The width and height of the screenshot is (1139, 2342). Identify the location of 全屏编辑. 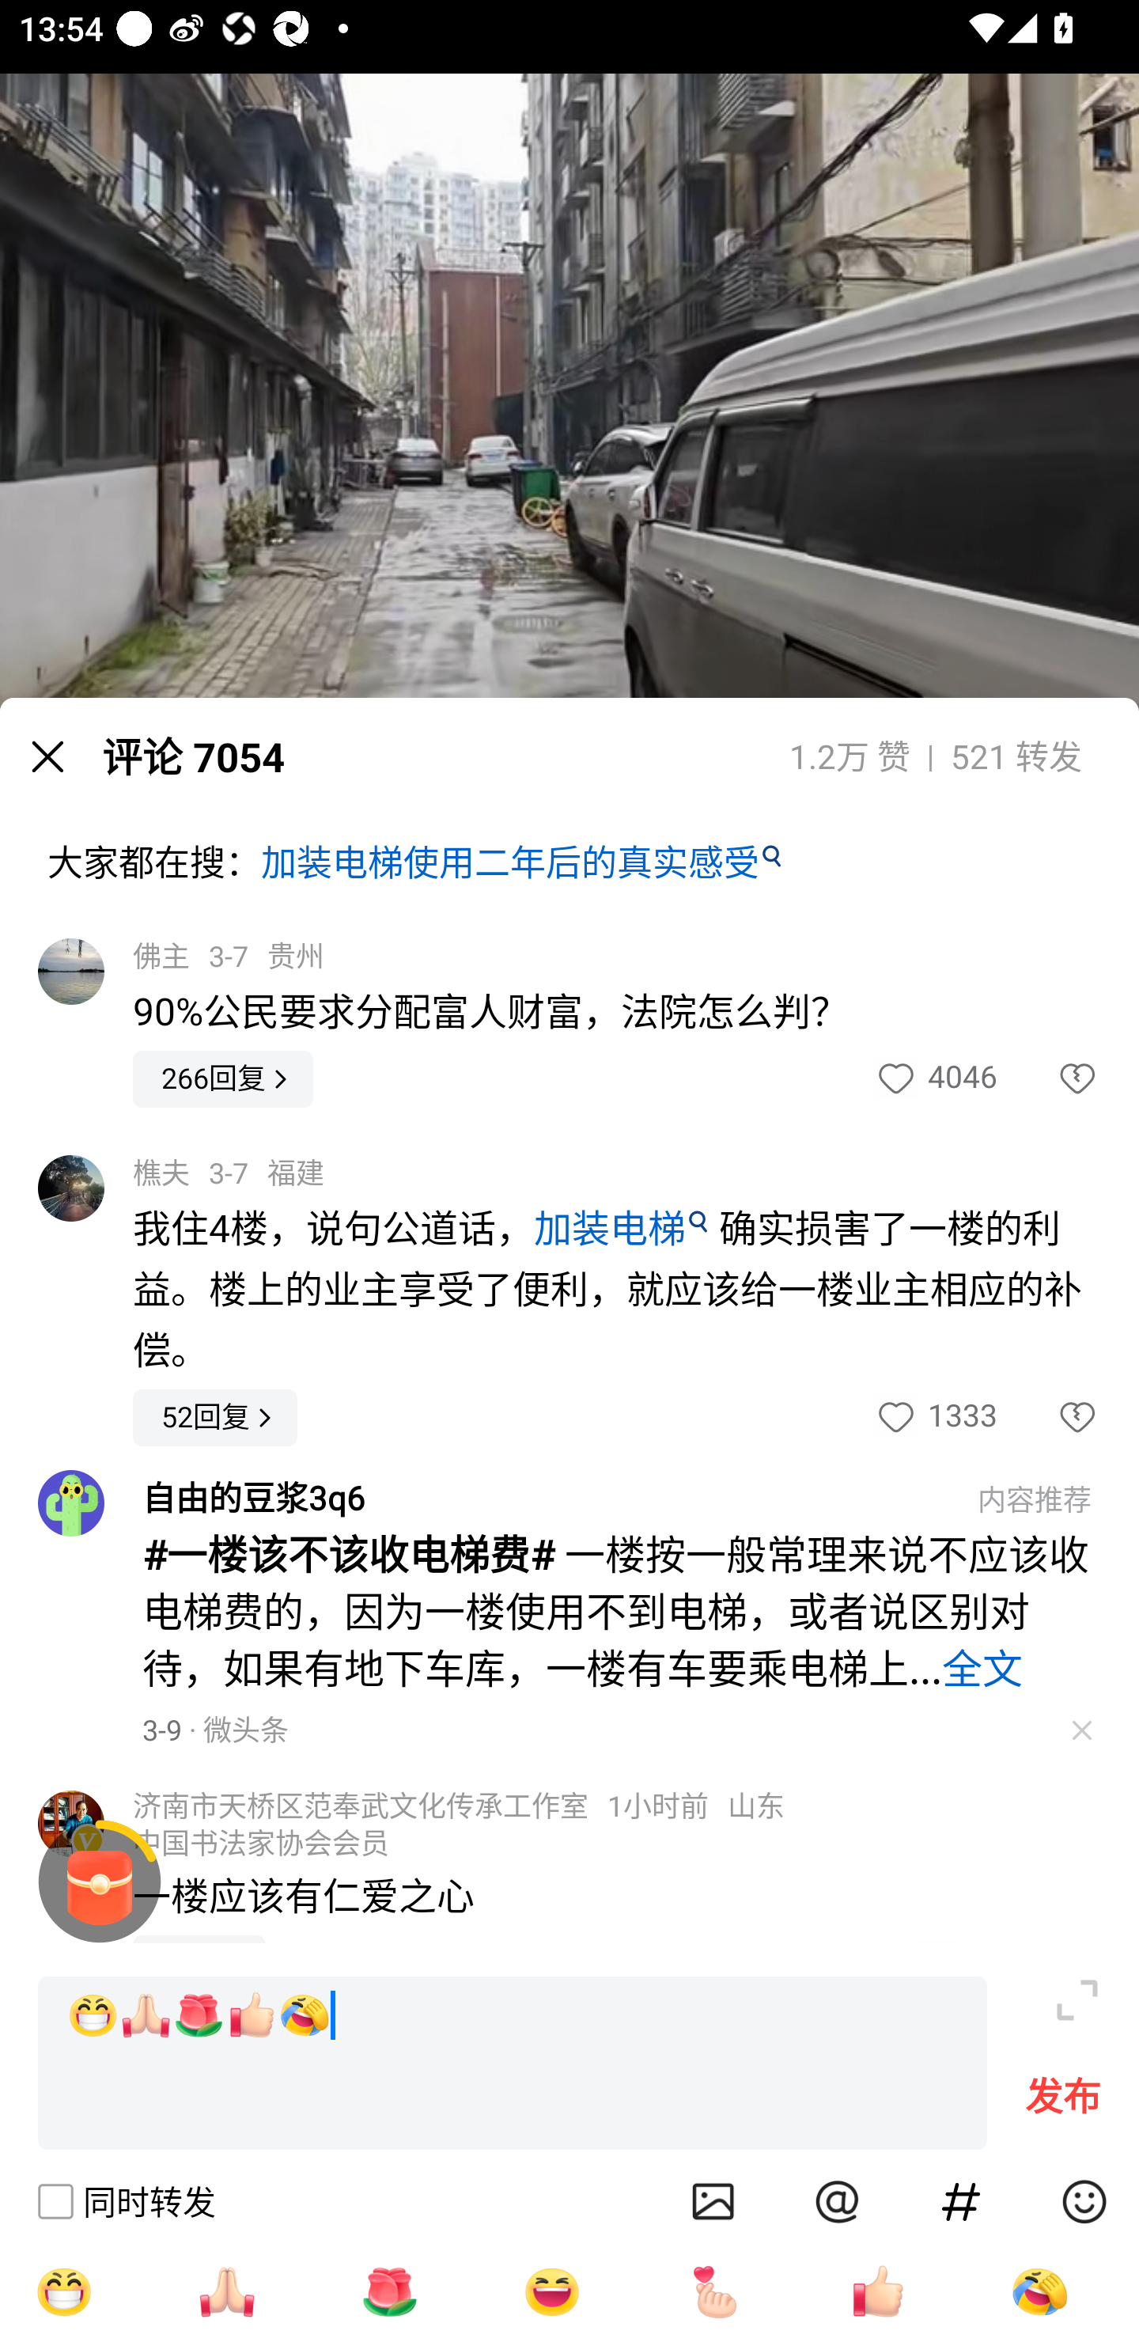
(1077, 2000).